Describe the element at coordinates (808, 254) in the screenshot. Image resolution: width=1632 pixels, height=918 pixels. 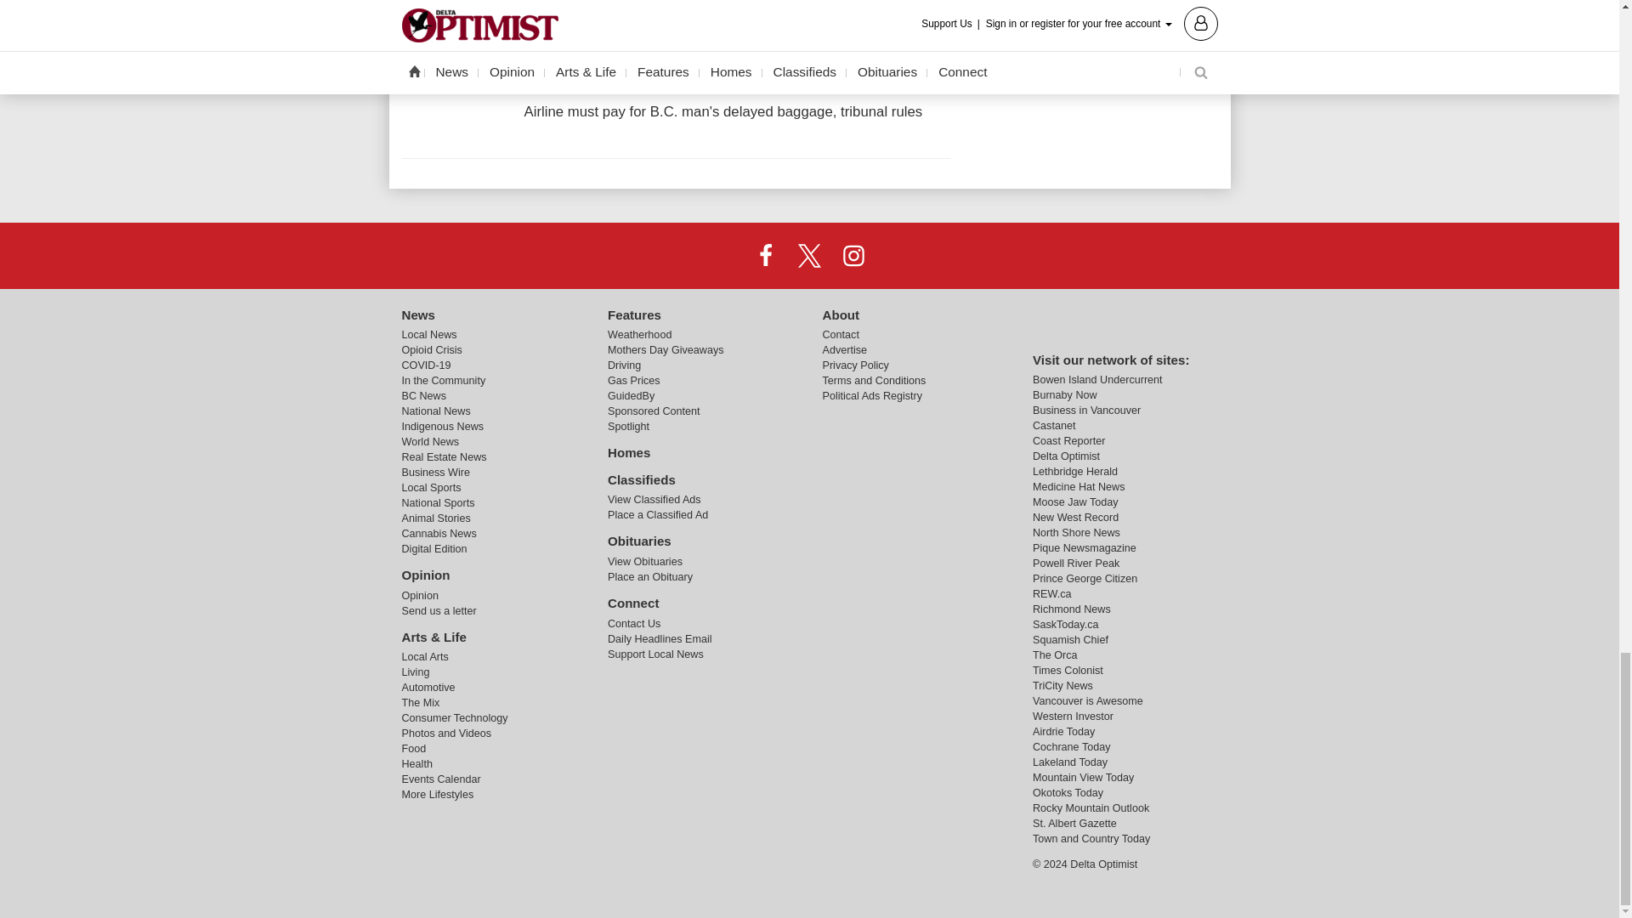
I see `X` at that location.